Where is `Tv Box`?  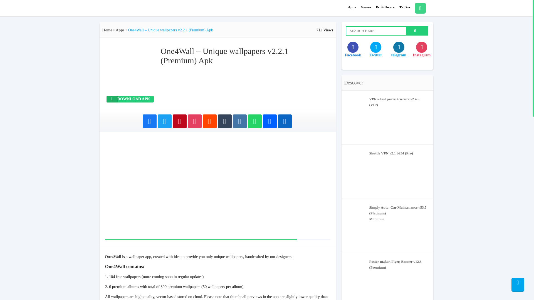
Tv Box is located at coordinates (404, 7).